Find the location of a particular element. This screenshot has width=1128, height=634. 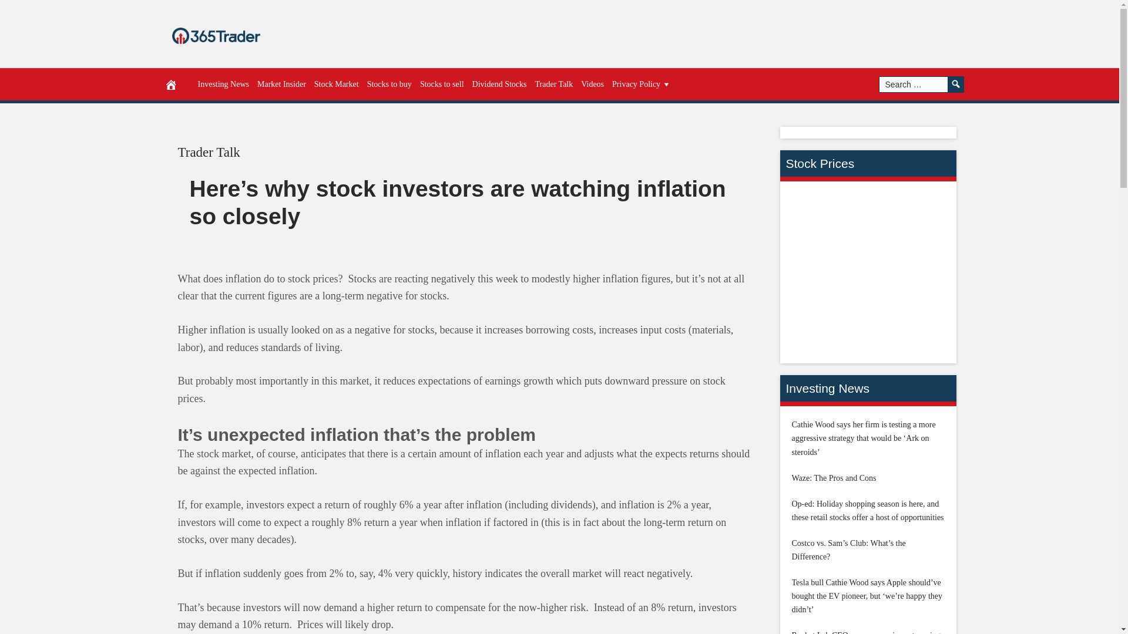

Investing News is located at coordinates (224, 83).